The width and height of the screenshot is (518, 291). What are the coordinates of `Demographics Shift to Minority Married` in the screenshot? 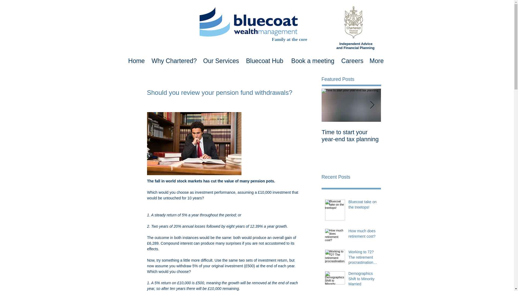 It's located at (363, 280).